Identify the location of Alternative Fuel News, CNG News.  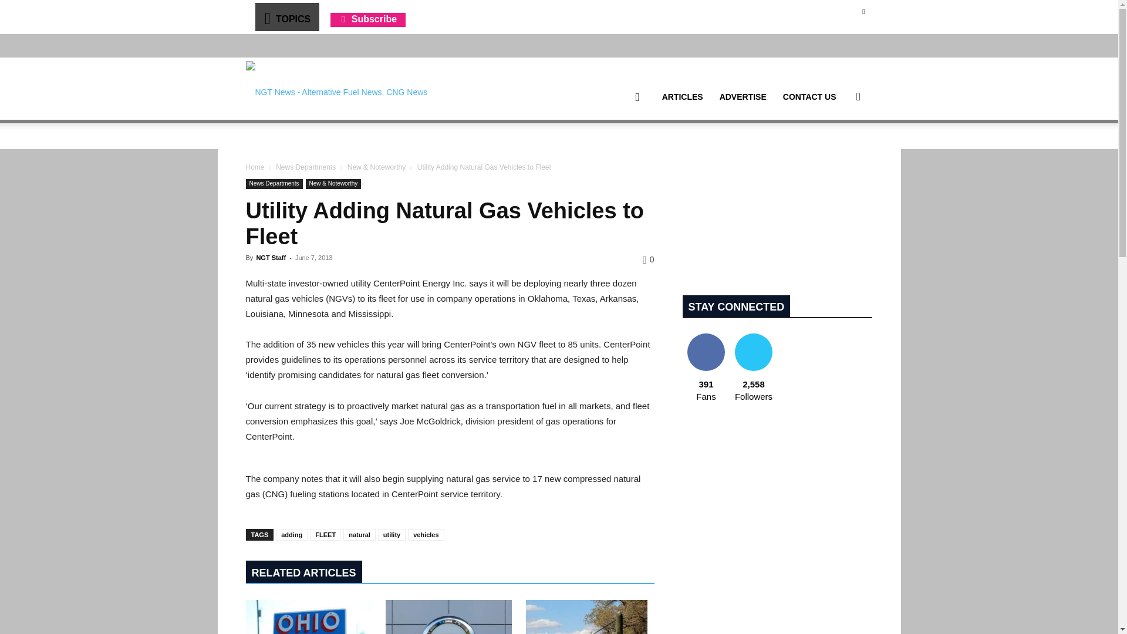
(336, 89).